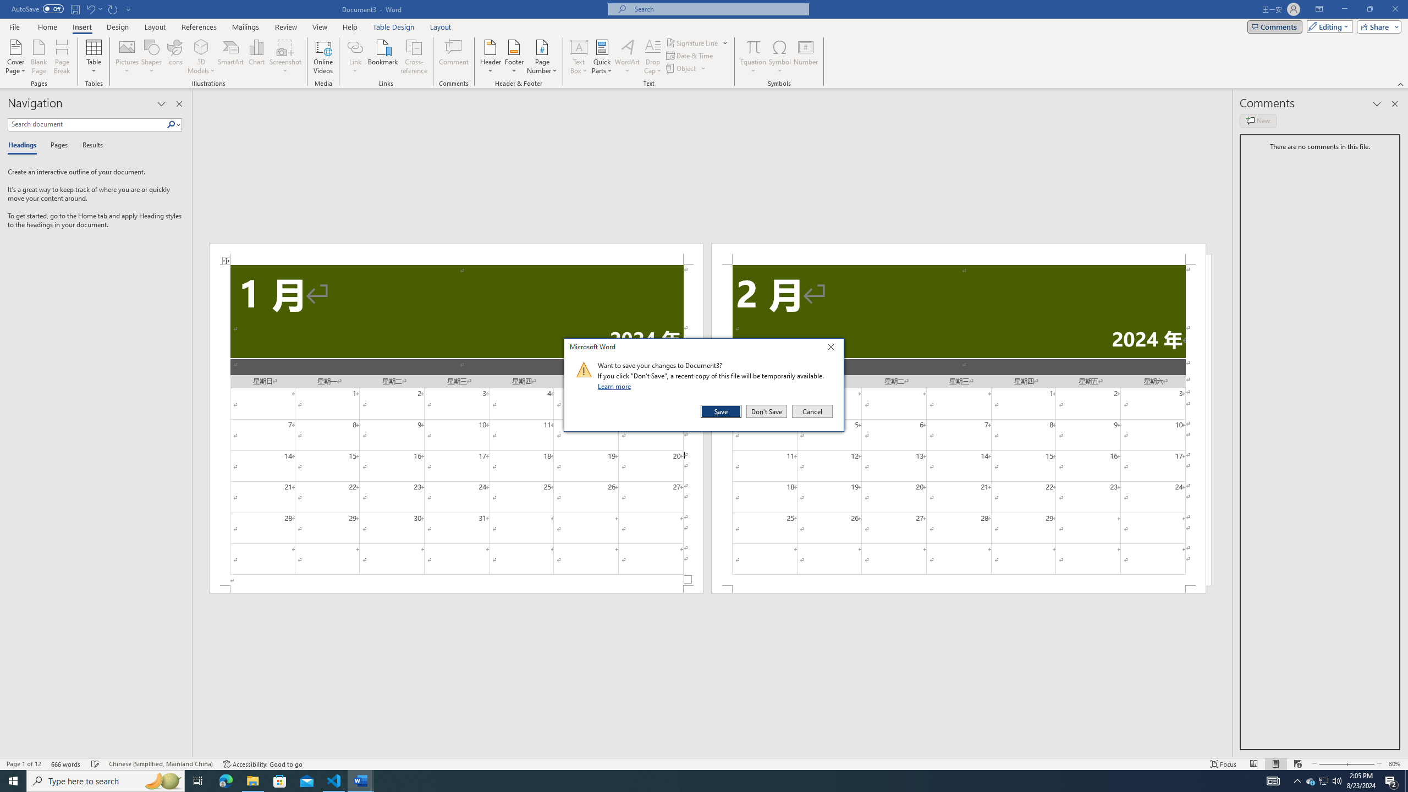  Describe the element at coordinates (1319, 9) in the screenshot. I see `Ribbon Display Options` at that location.